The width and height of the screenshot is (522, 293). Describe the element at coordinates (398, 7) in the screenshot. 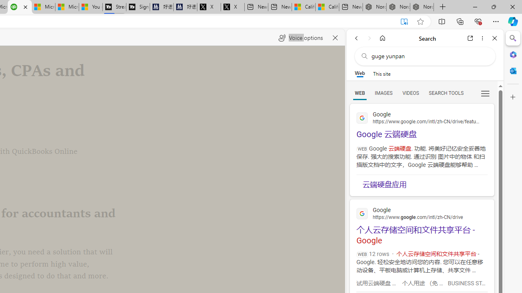

I see `Nordace Siena Pro 15 Backpack` at that location.